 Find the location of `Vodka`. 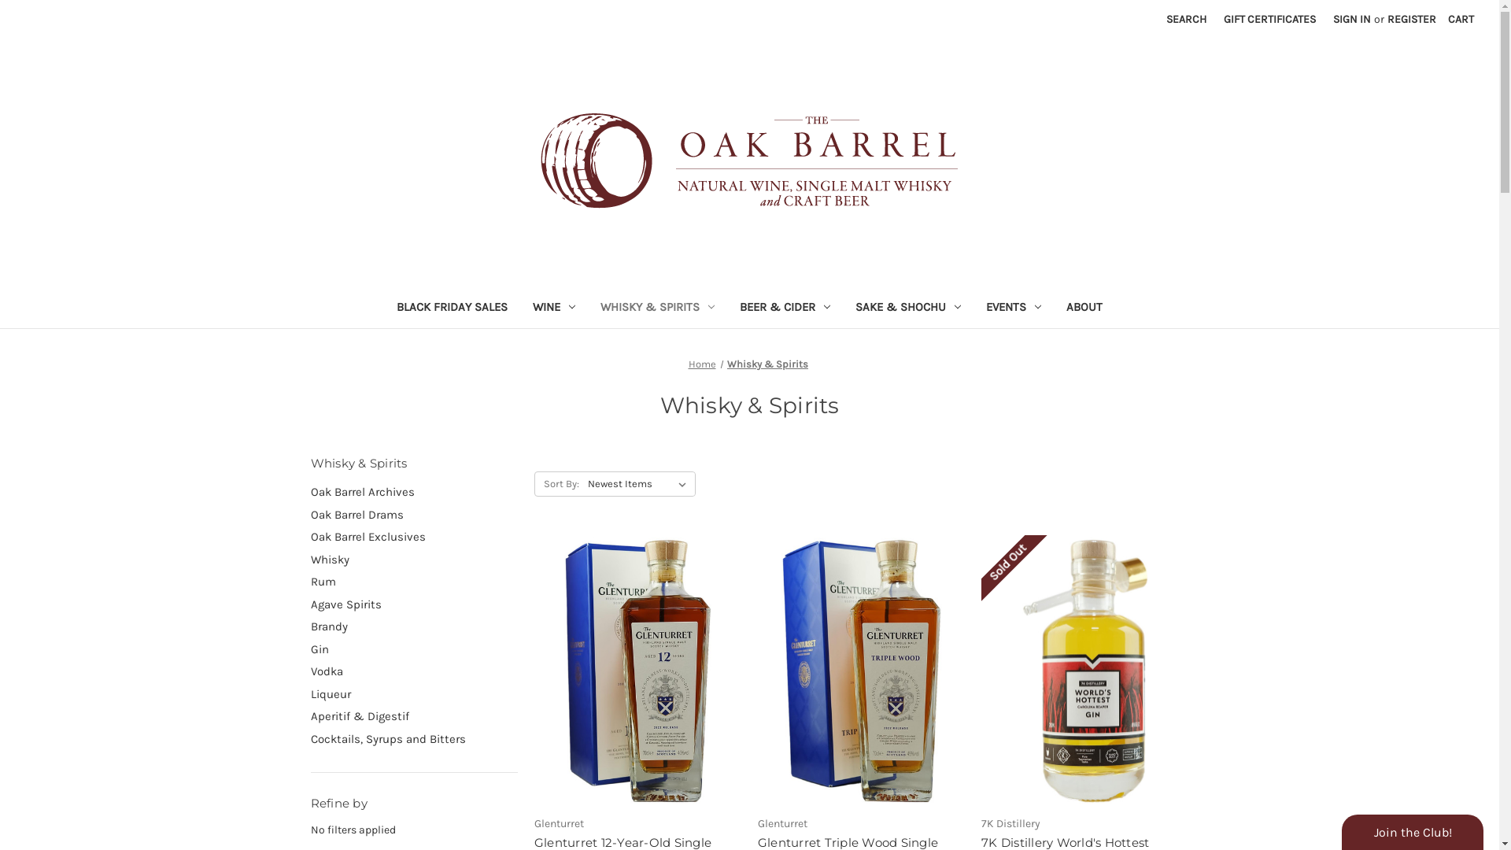

Vodka is located at coordinates (414, 672).